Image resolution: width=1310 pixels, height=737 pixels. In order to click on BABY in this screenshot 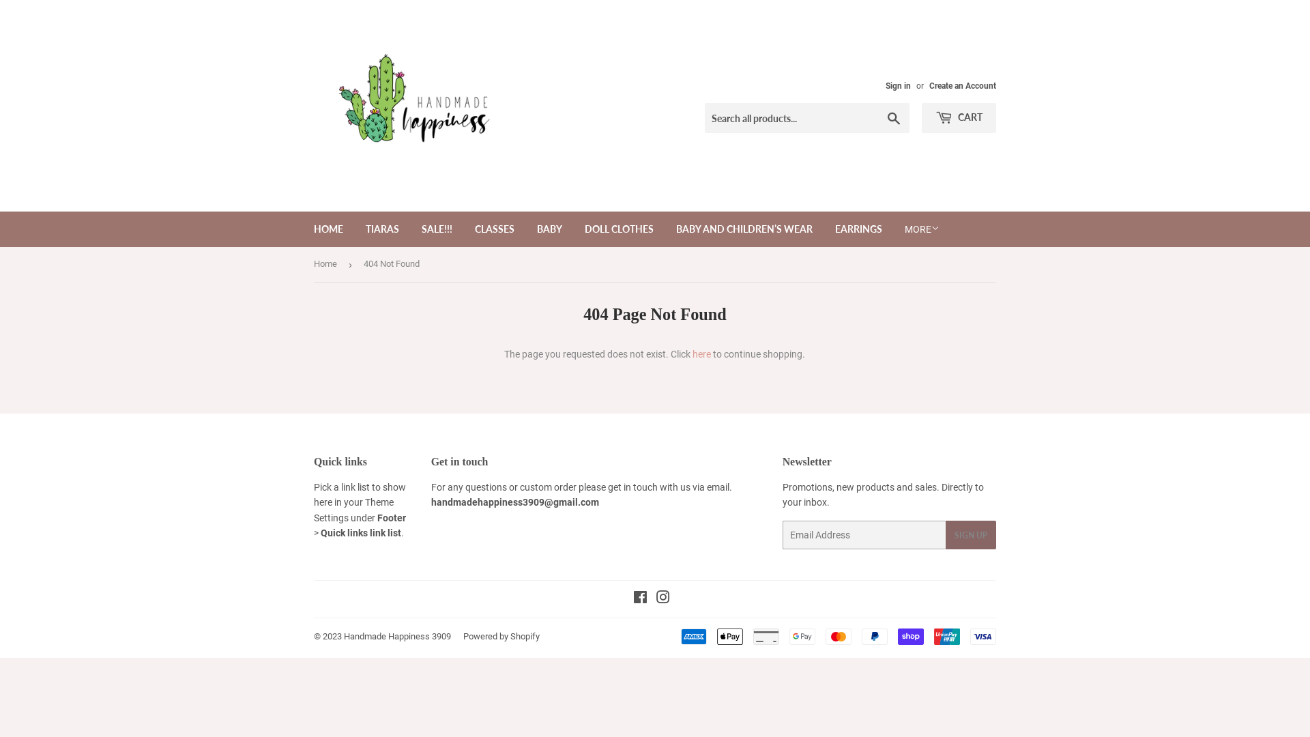, I will do `click(550, 229)`.